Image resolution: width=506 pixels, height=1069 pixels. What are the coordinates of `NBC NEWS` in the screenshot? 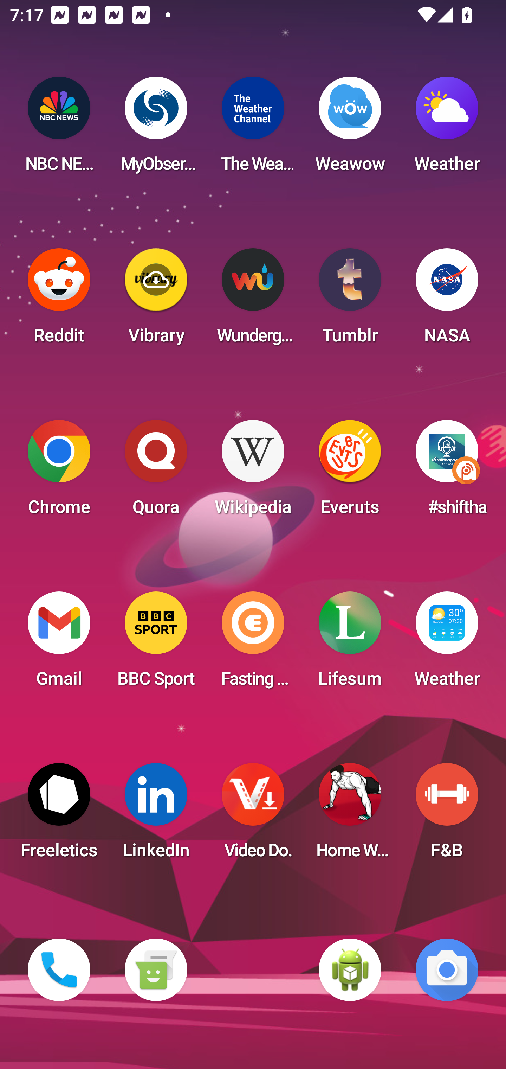 It's located at (59, 129).